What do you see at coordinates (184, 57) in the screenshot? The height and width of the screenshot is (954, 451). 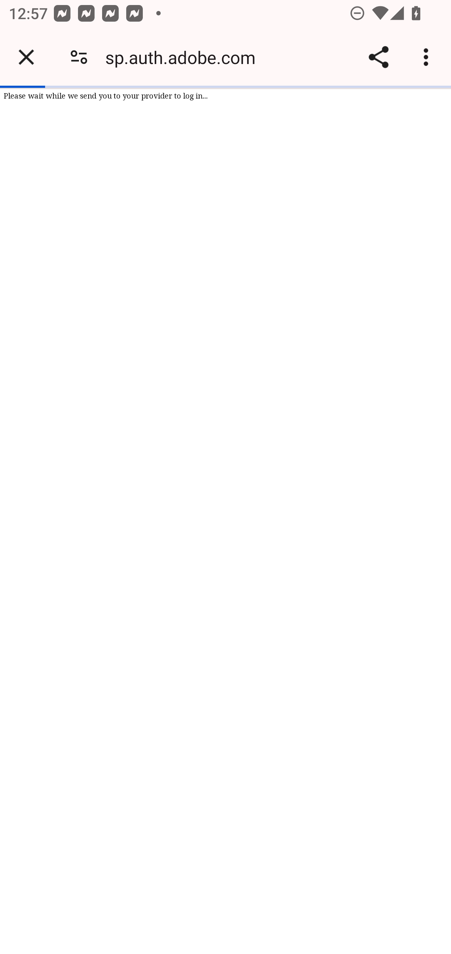 I see `sp.auth.adobe.com` at bounding box center [184, 57].